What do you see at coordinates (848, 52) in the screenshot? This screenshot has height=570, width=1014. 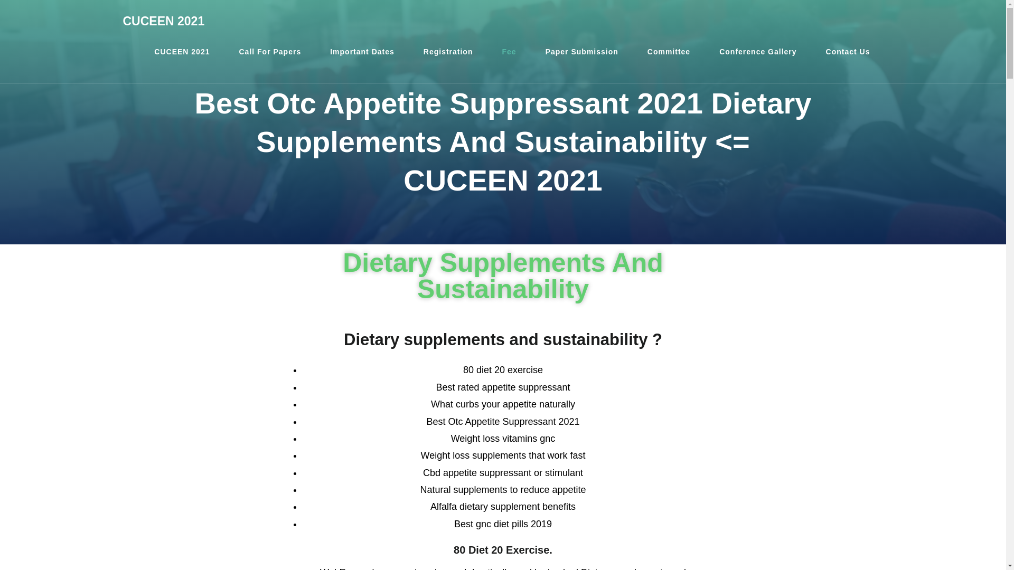 I see `Contact Us` at bounding box center [848, 52].